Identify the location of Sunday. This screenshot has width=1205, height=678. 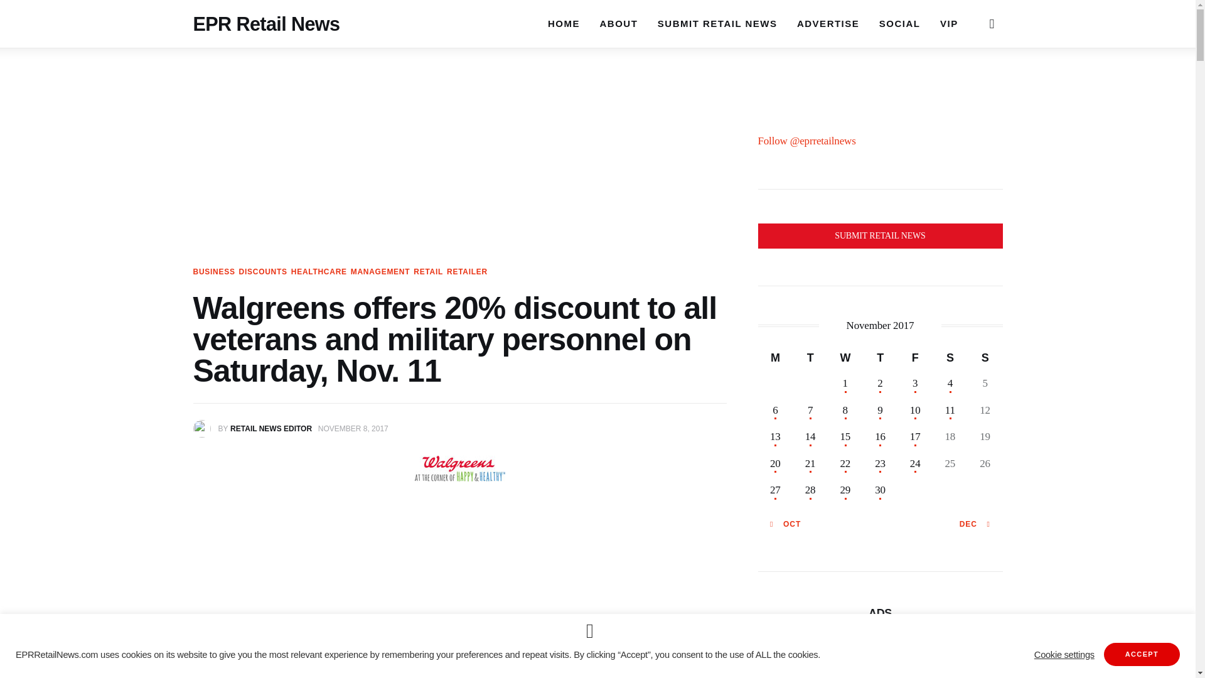
(985, 357).